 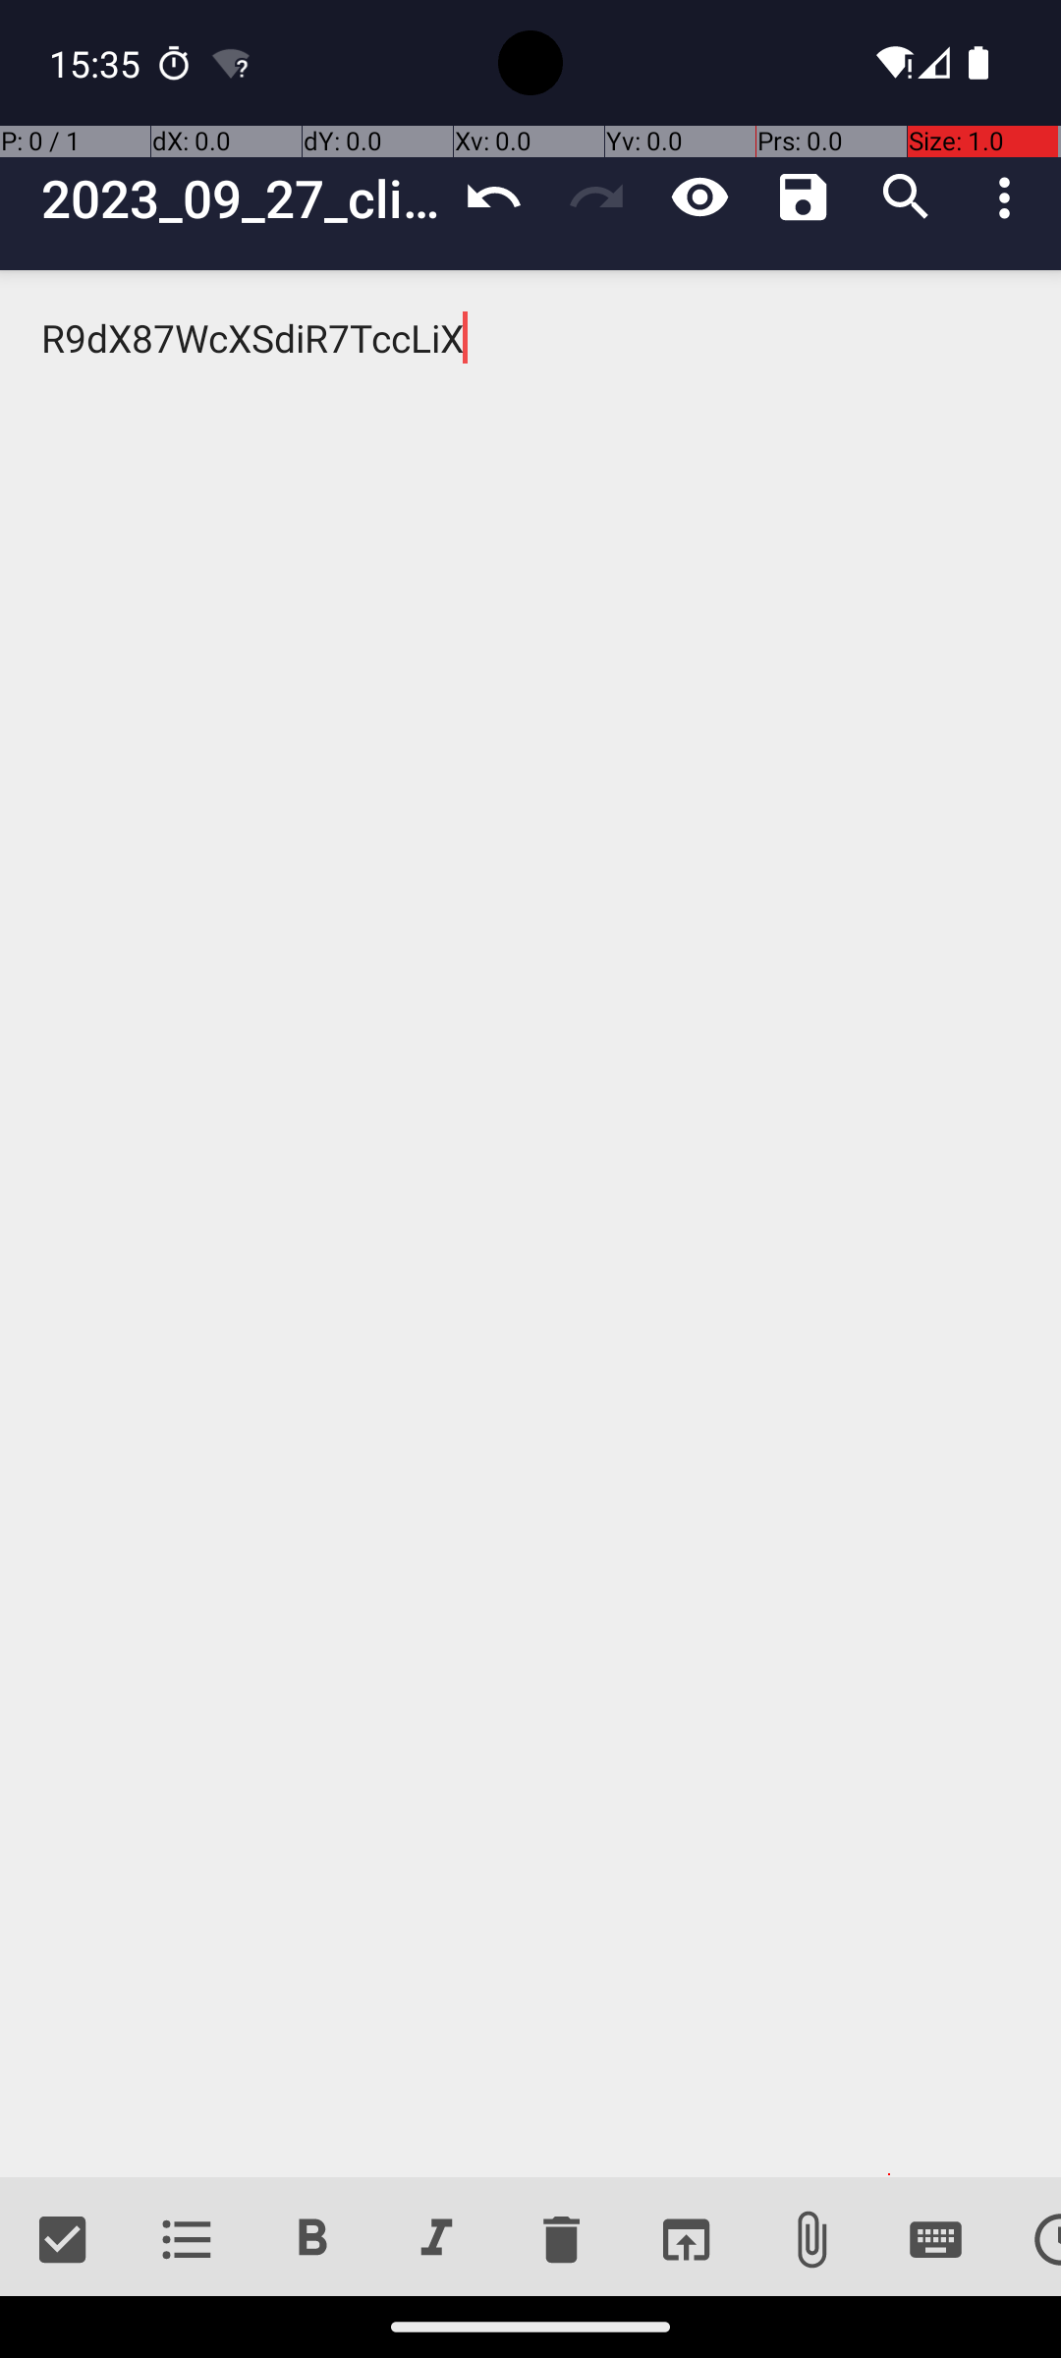 I want to click on View mode, so click(x=699, y=197).